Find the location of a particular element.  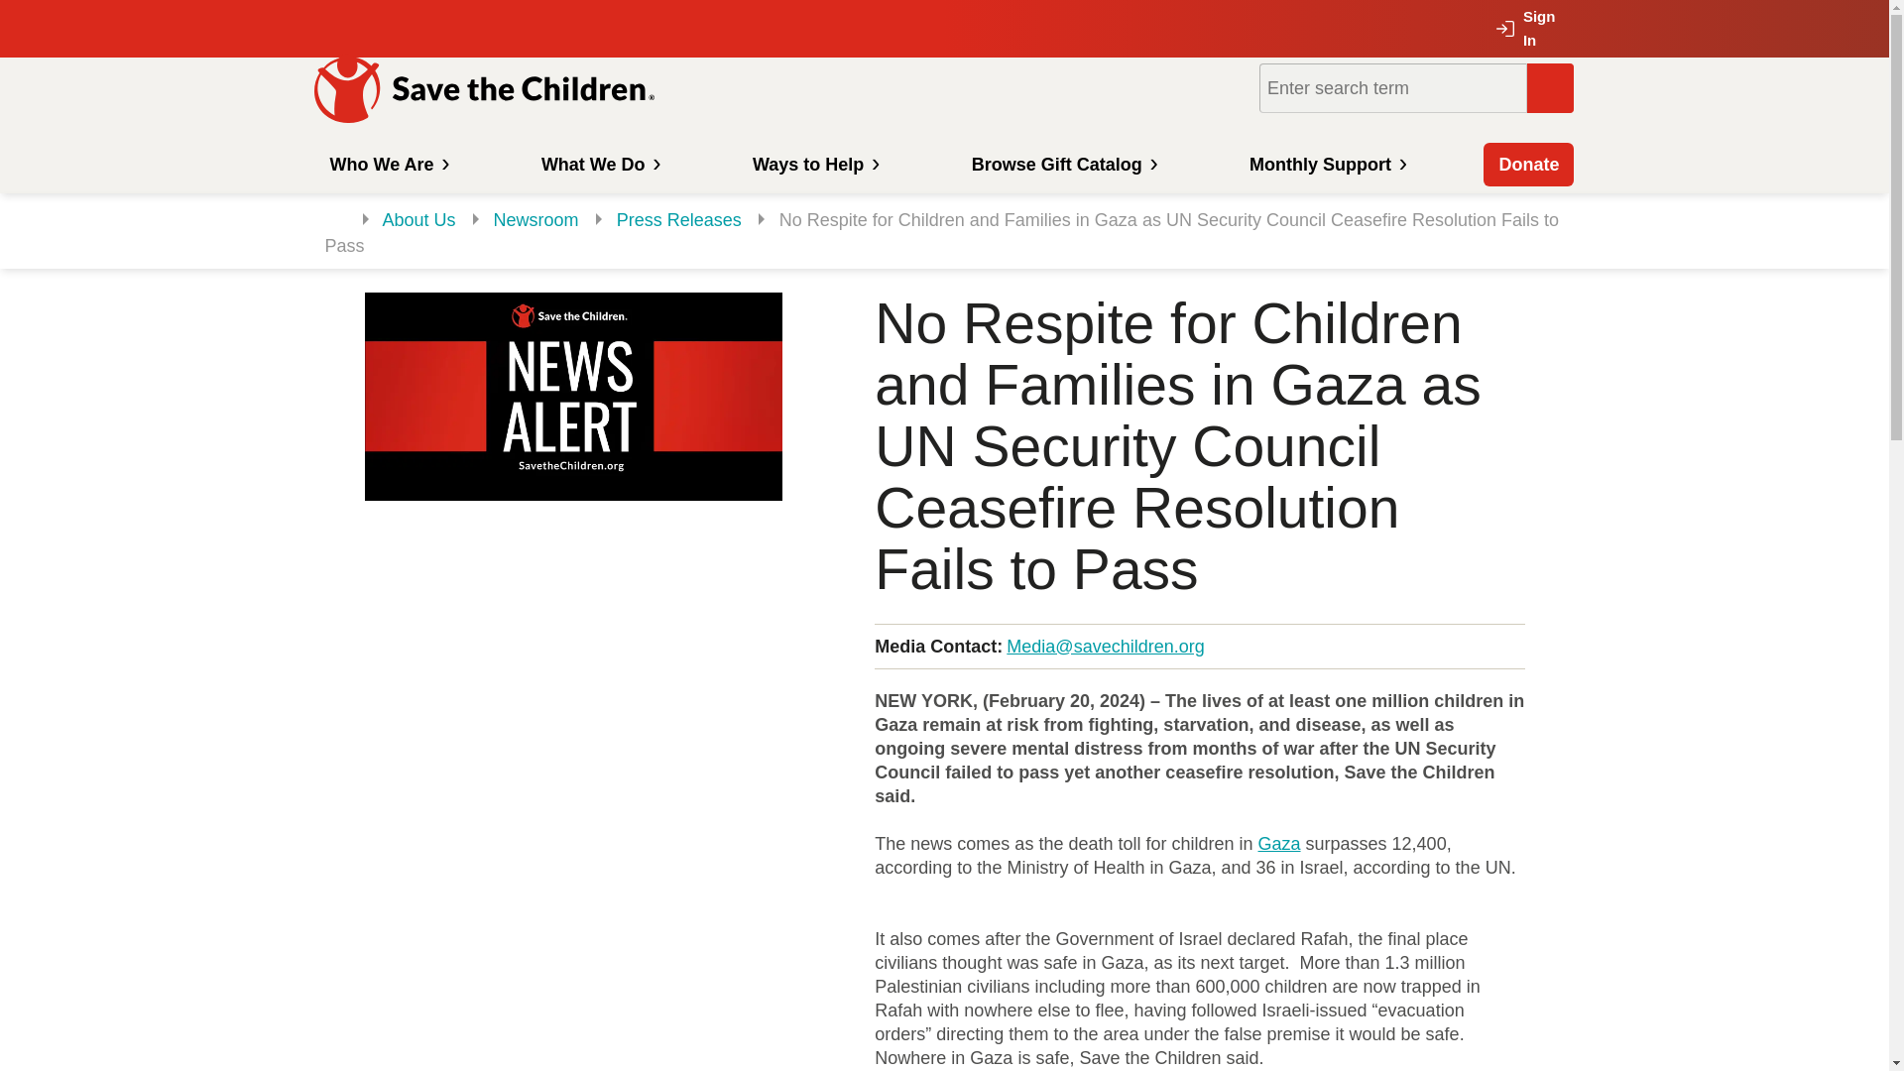

Monthly Support is located at coordinates (1325, 164).